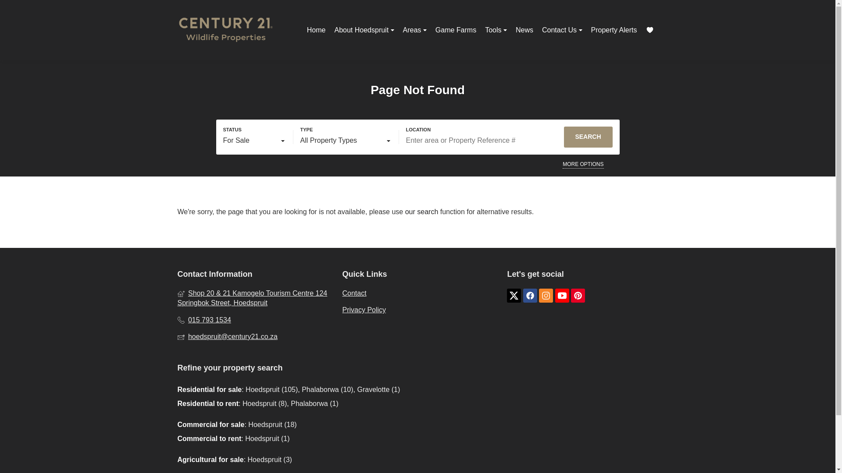 Image resolution: width=842 pixels, height=473 pixels. I want to click on Century21 Wildlife instagram page, so click(546, 296).